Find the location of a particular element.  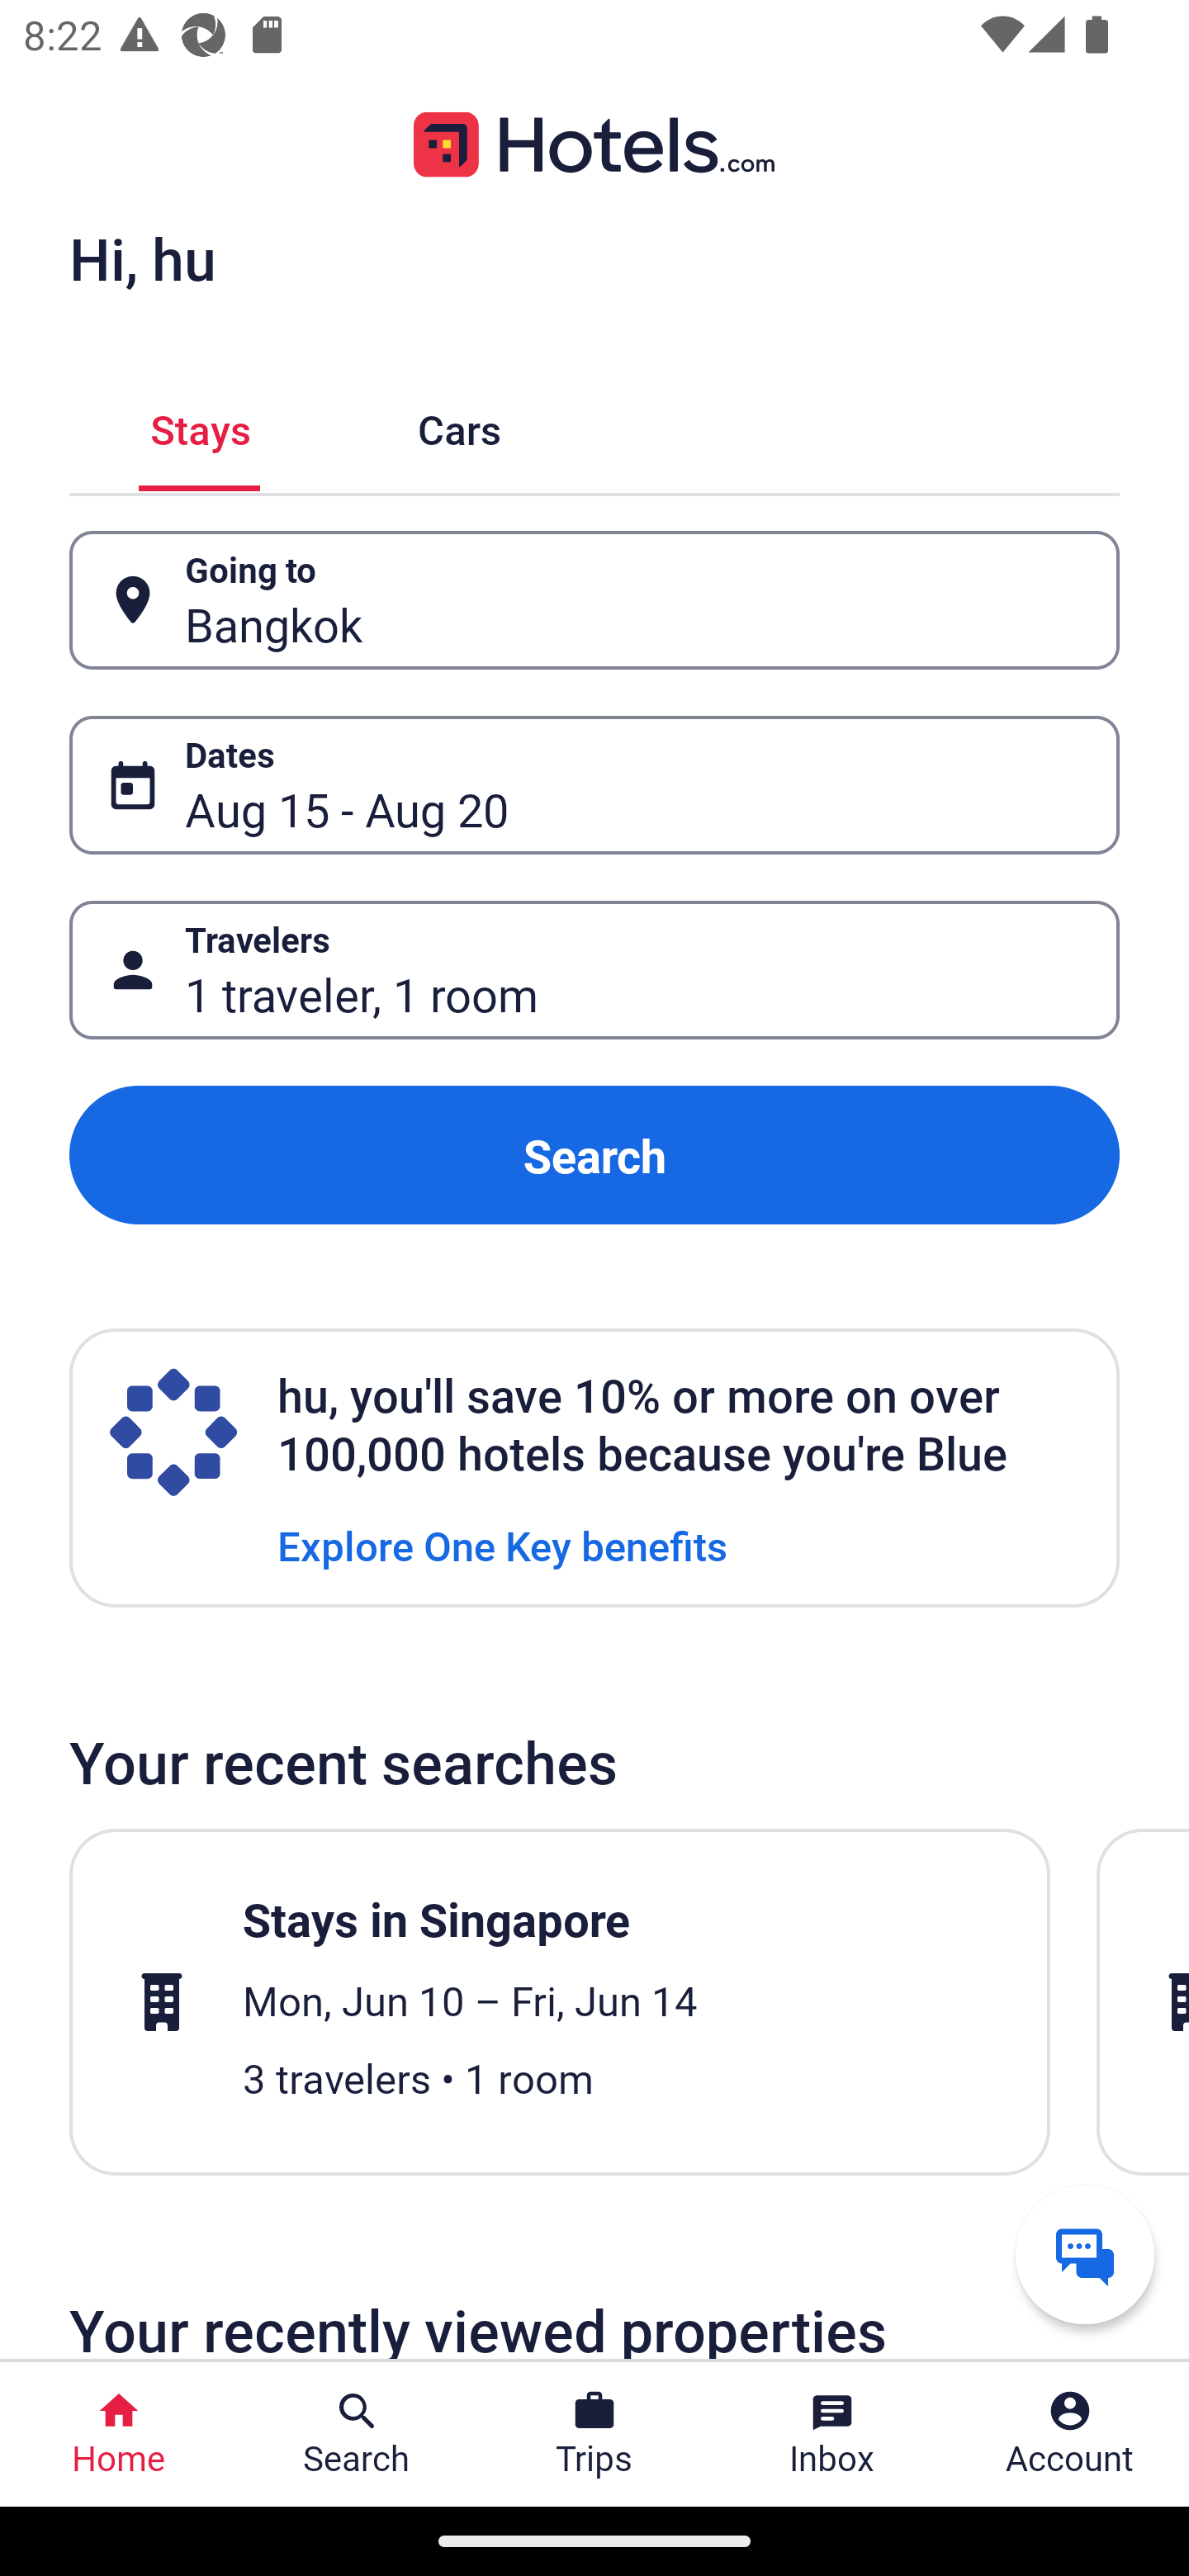

Travelers Button 1 traveler, 1 room is located at coordinates (594, 971).